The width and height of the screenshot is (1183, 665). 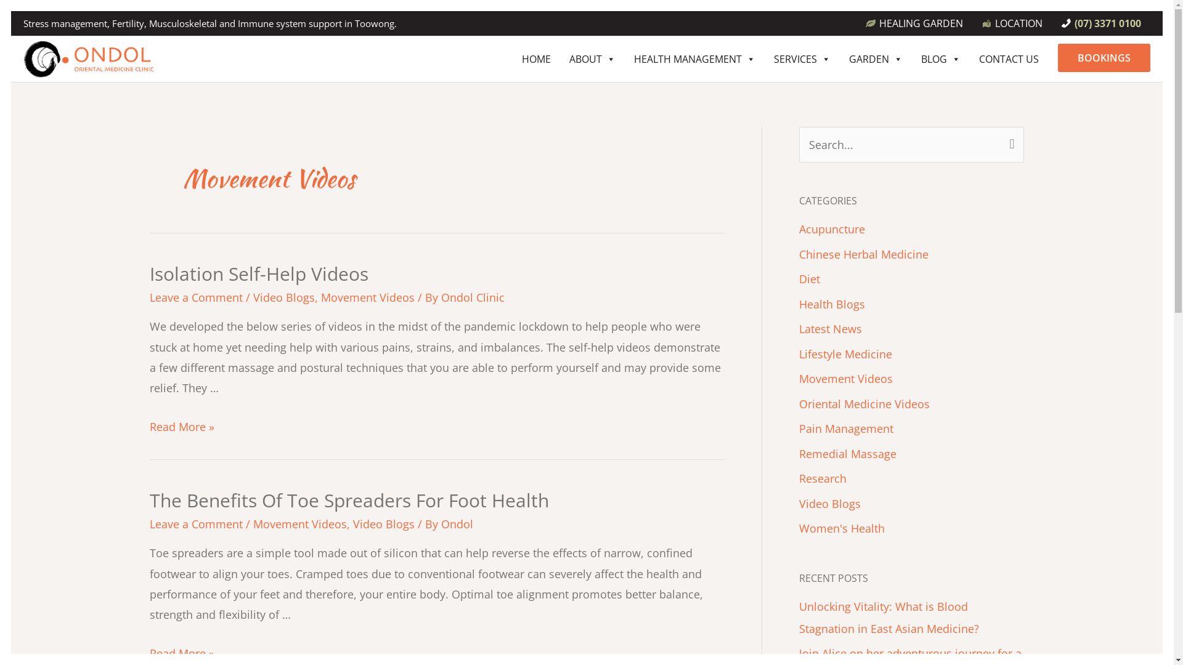 I want to click on Chinese Herbal Medicine, so click(x=863, y=254).